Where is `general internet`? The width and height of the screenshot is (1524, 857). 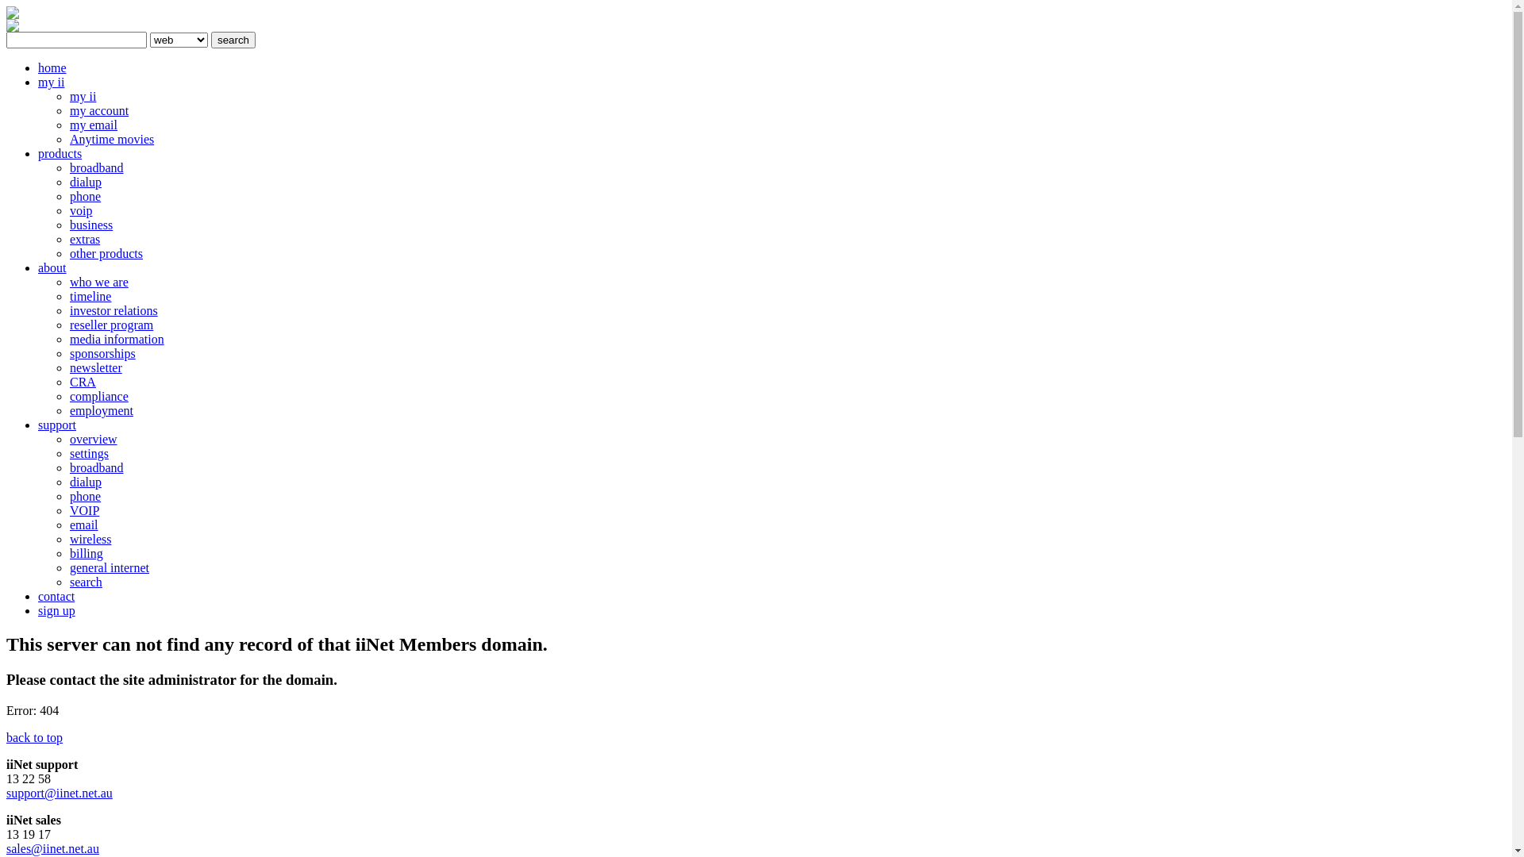
general internet is located at coordinates (110, 568).